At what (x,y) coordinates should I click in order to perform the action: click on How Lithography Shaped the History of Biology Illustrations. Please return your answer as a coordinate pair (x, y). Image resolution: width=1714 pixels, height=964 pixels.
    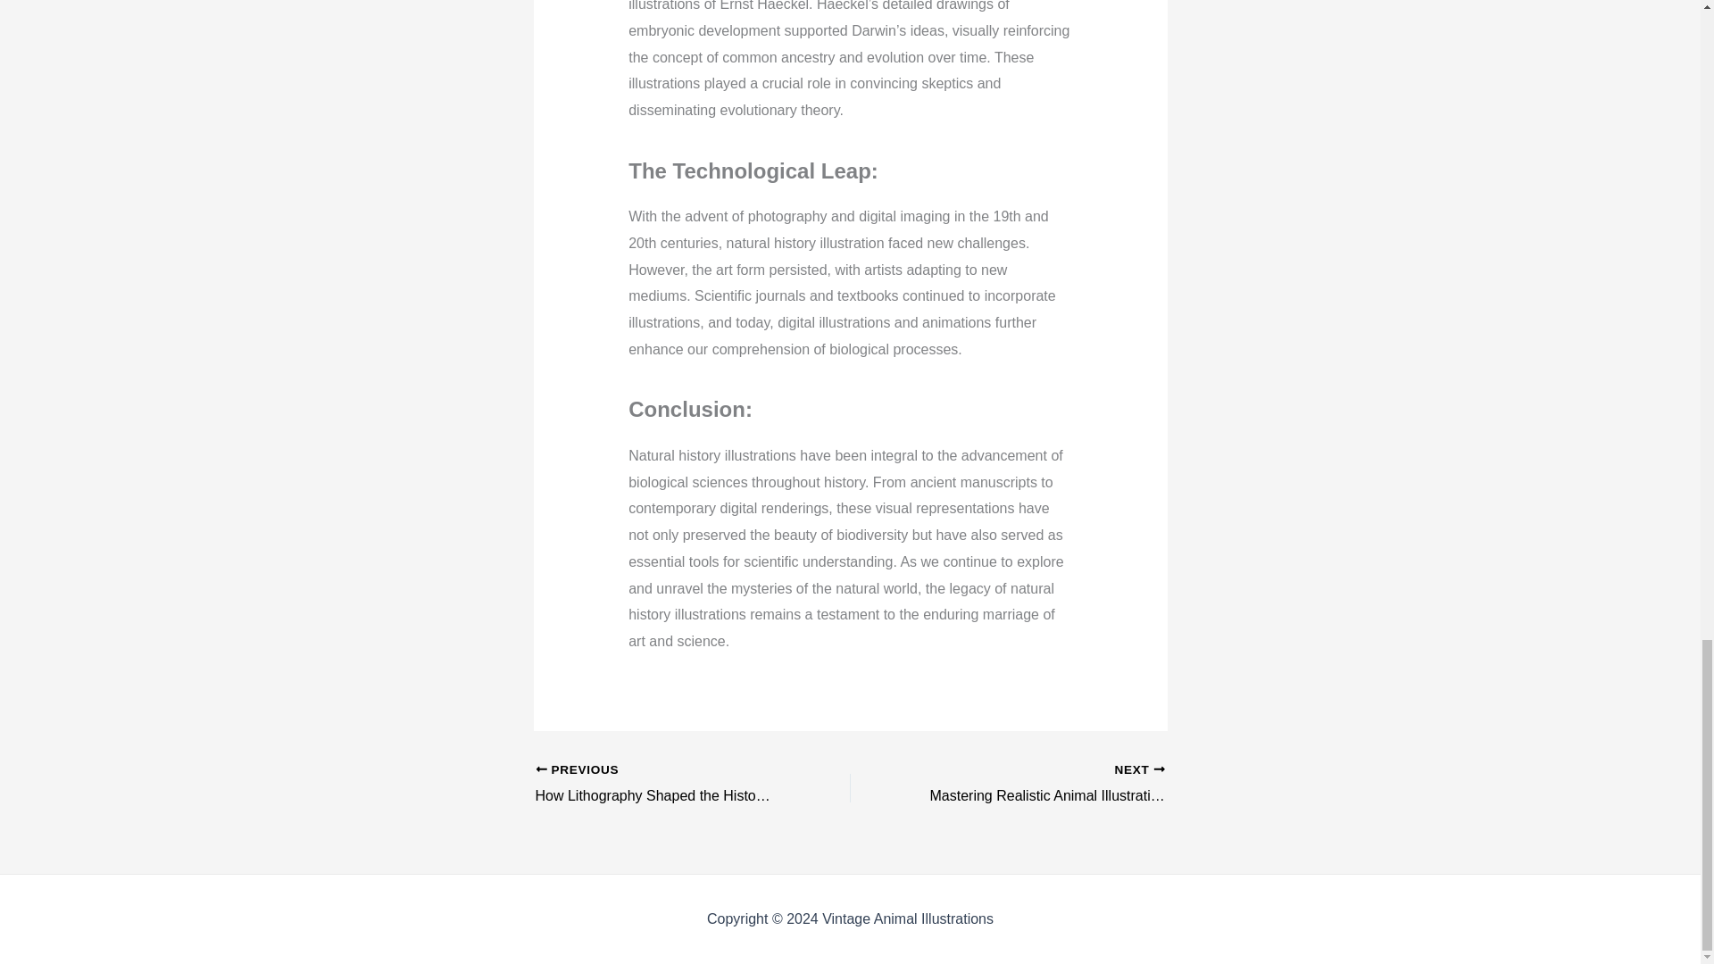
    Looking at the image, I should click on (661, 785).